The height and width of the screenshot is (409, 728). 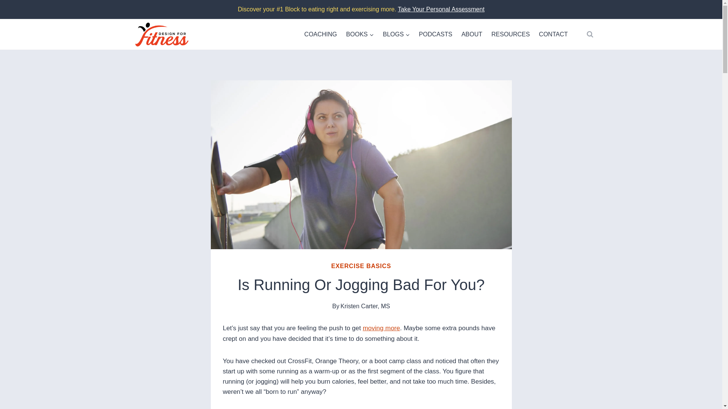 What do you see at coordinates (510, 34) in the screenshot?
I see `RESOURCES` at bounding box center [510, 34].